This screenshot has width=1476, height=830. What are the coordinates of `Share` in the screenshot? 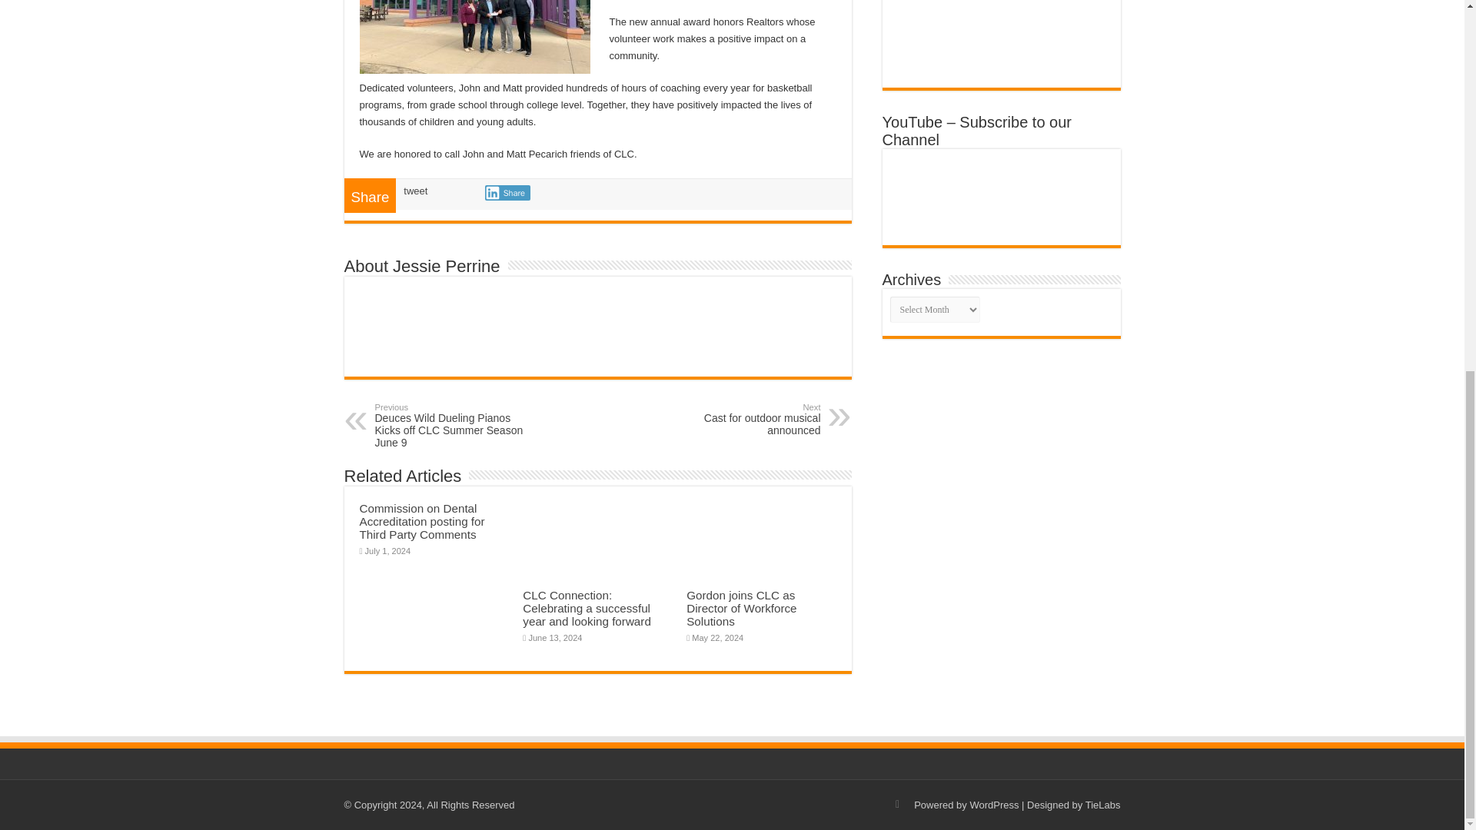 It's located at (507, 192).